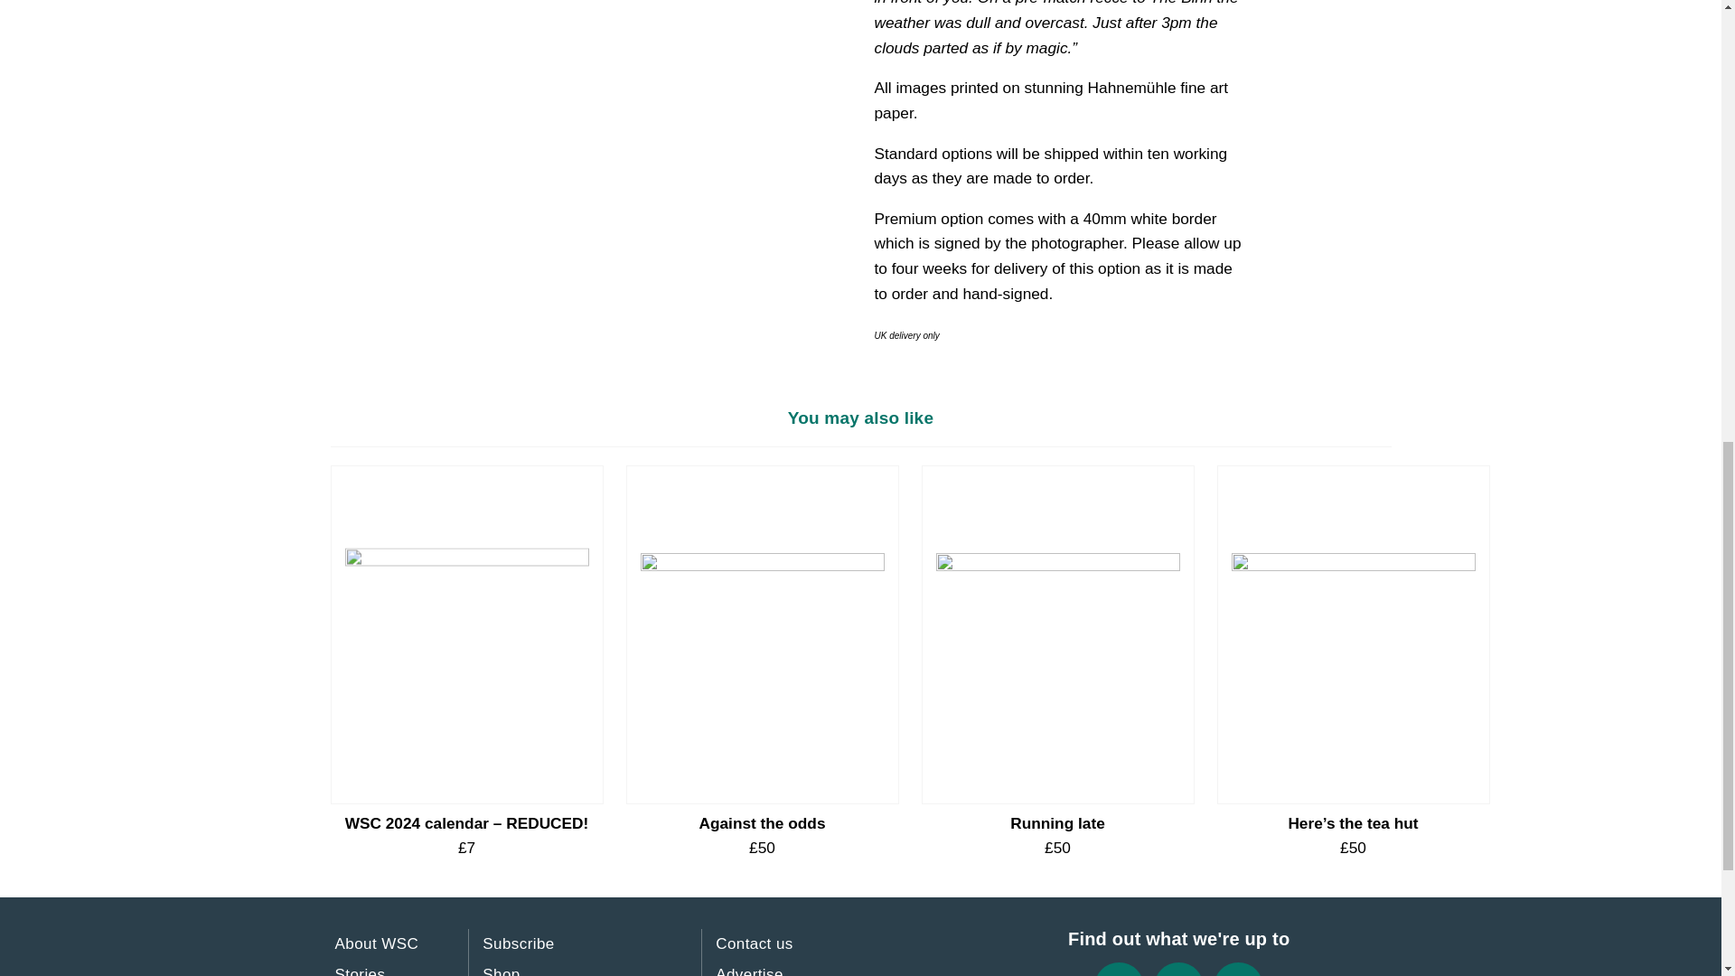 The image size is (1735, 976). I want to click on About WSC, so click(377, 943).